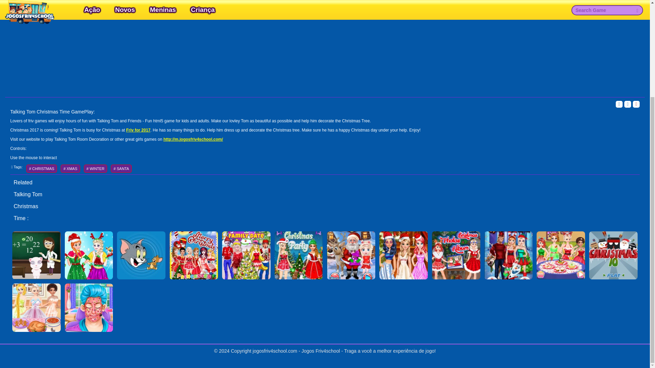 The width and height of the screenshot is (655, 368). What do you see at coordinates (508, 256) in the screenshot?
I see `Frozen Christmas Eve` at bounding box center [508, 256].